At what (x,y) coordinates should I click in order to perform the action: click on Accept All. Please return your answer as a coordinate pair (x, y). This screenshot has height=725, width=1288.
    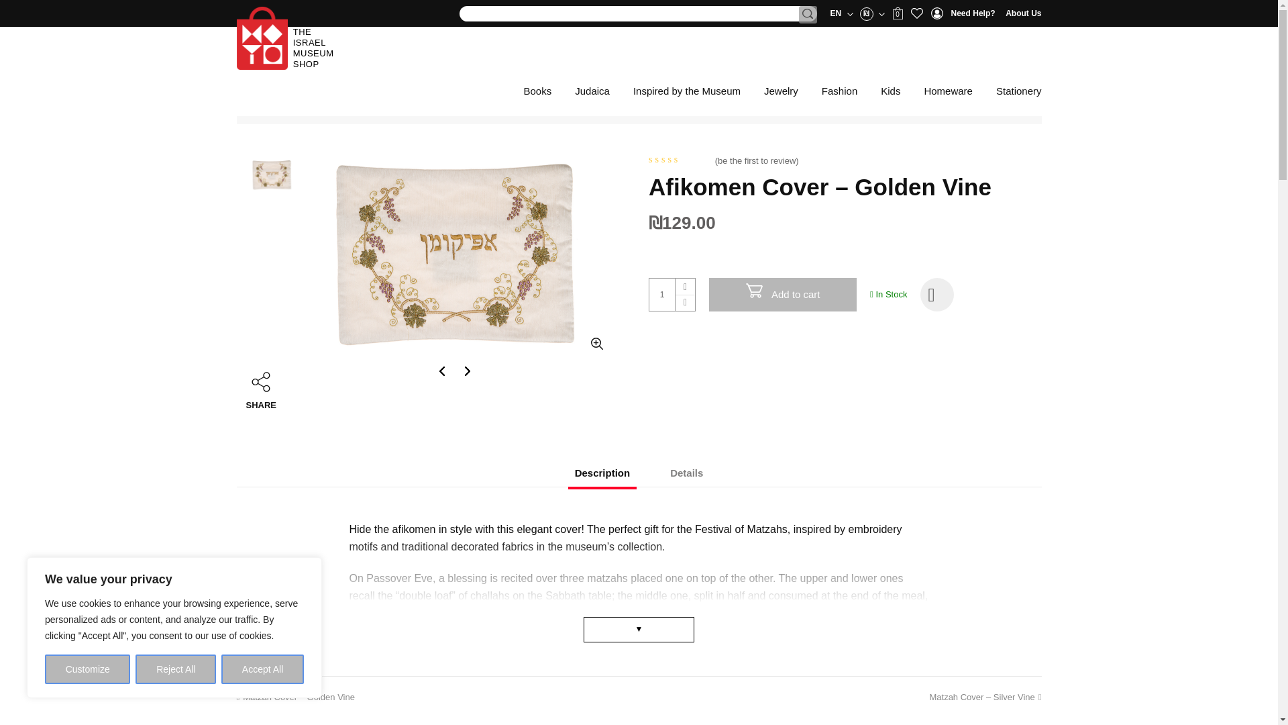
    Looking at the image, I should click on (263, 669).